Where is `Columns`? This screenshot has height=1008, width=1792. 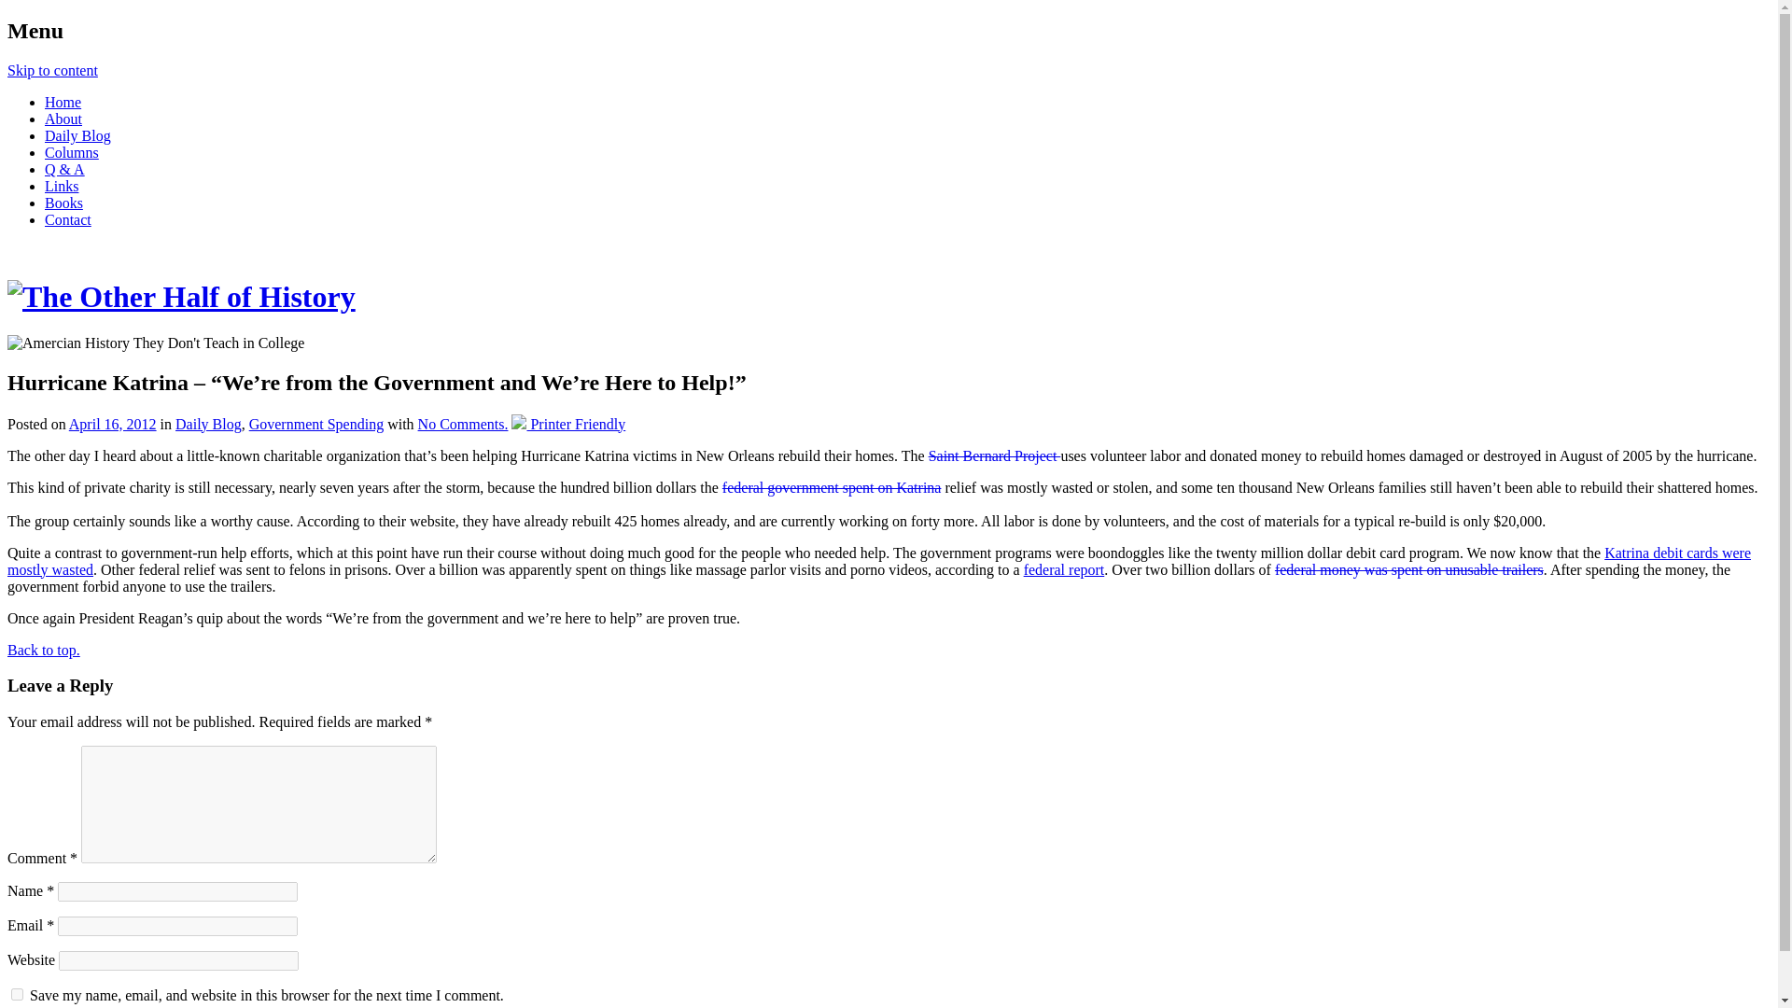
Columns is located at coordinates (71, 152).